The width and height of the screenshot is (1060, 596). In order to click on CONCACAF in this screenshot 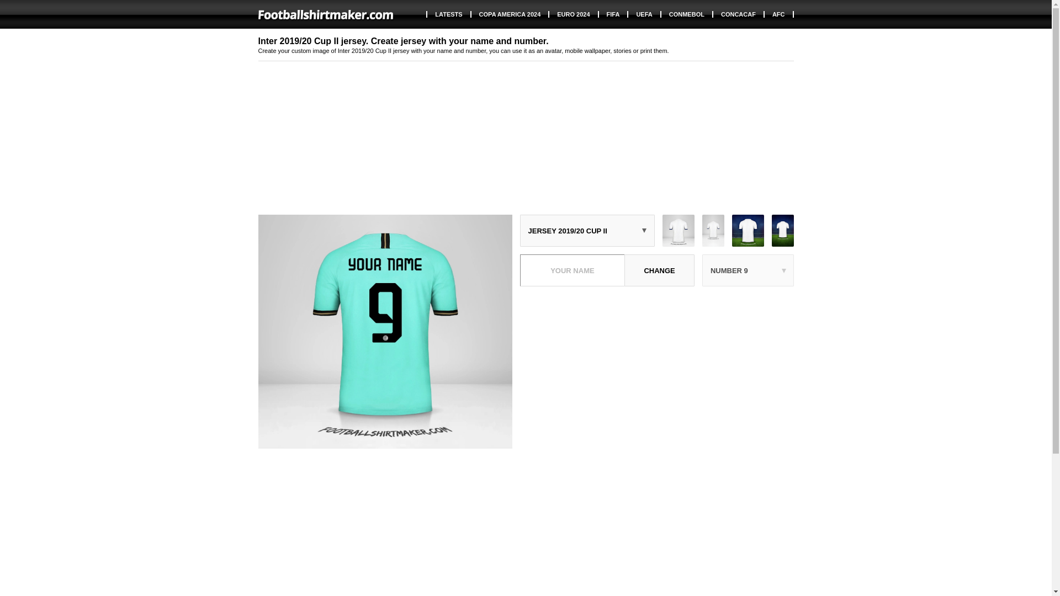, I will do `click(739, 14)`.